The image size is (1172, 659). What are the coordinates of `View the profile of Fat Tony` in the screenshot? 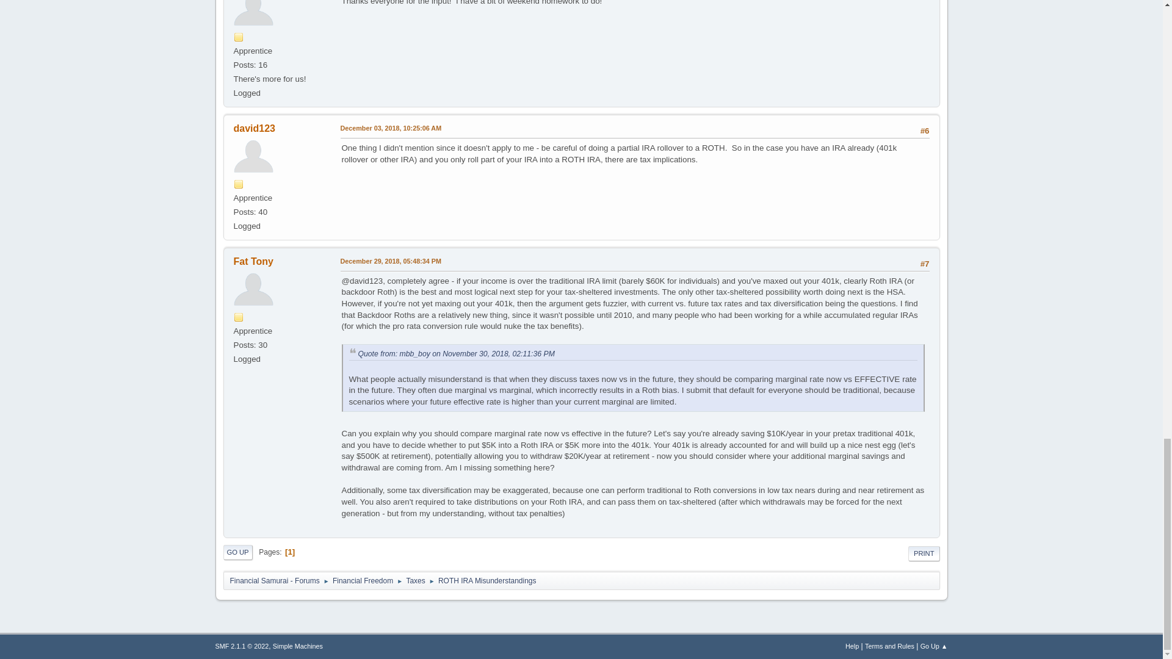 It's located at (253, 261).